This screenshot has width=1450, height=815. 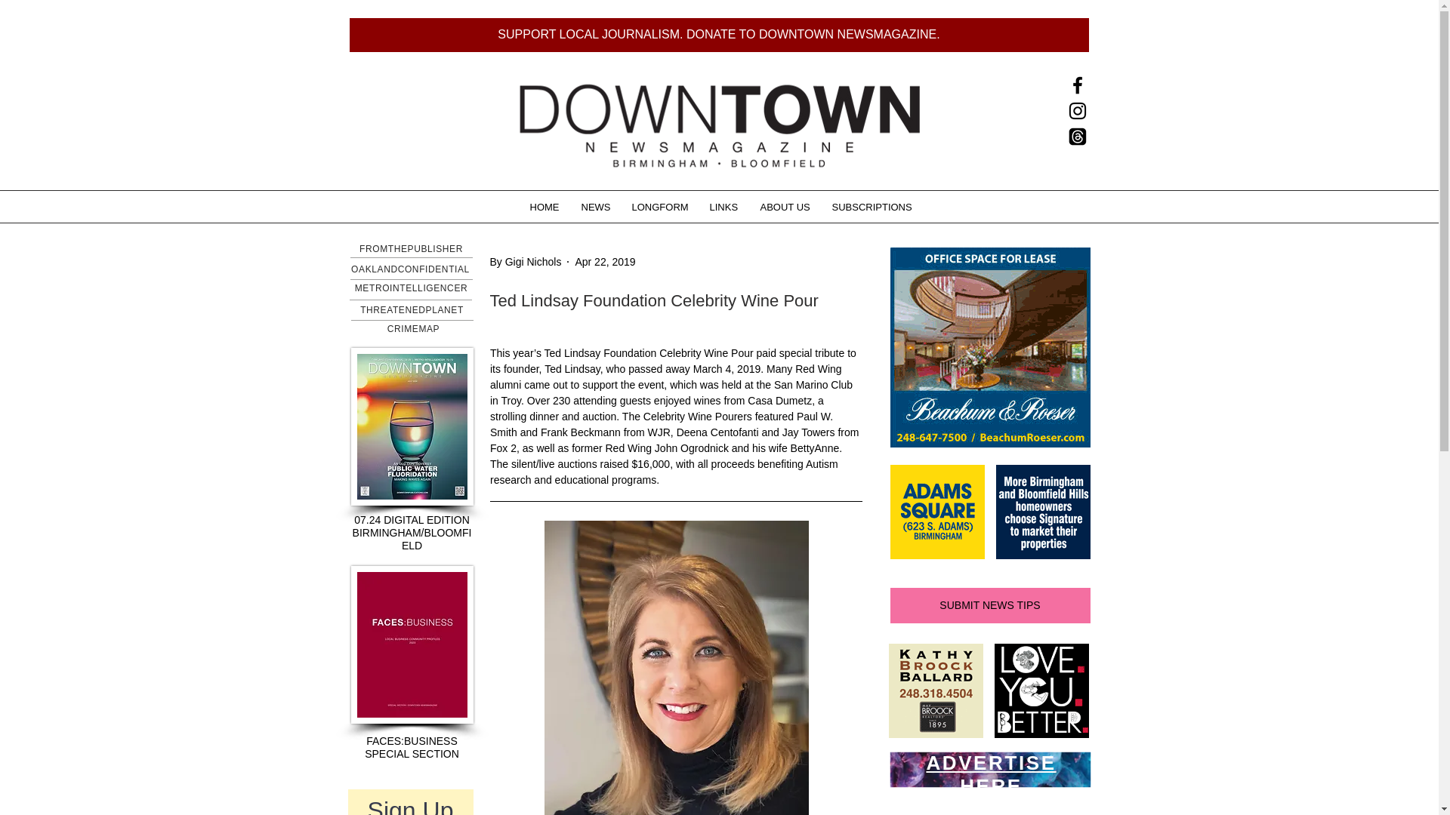 I want to click on HOME, so click(x=544, y=207).